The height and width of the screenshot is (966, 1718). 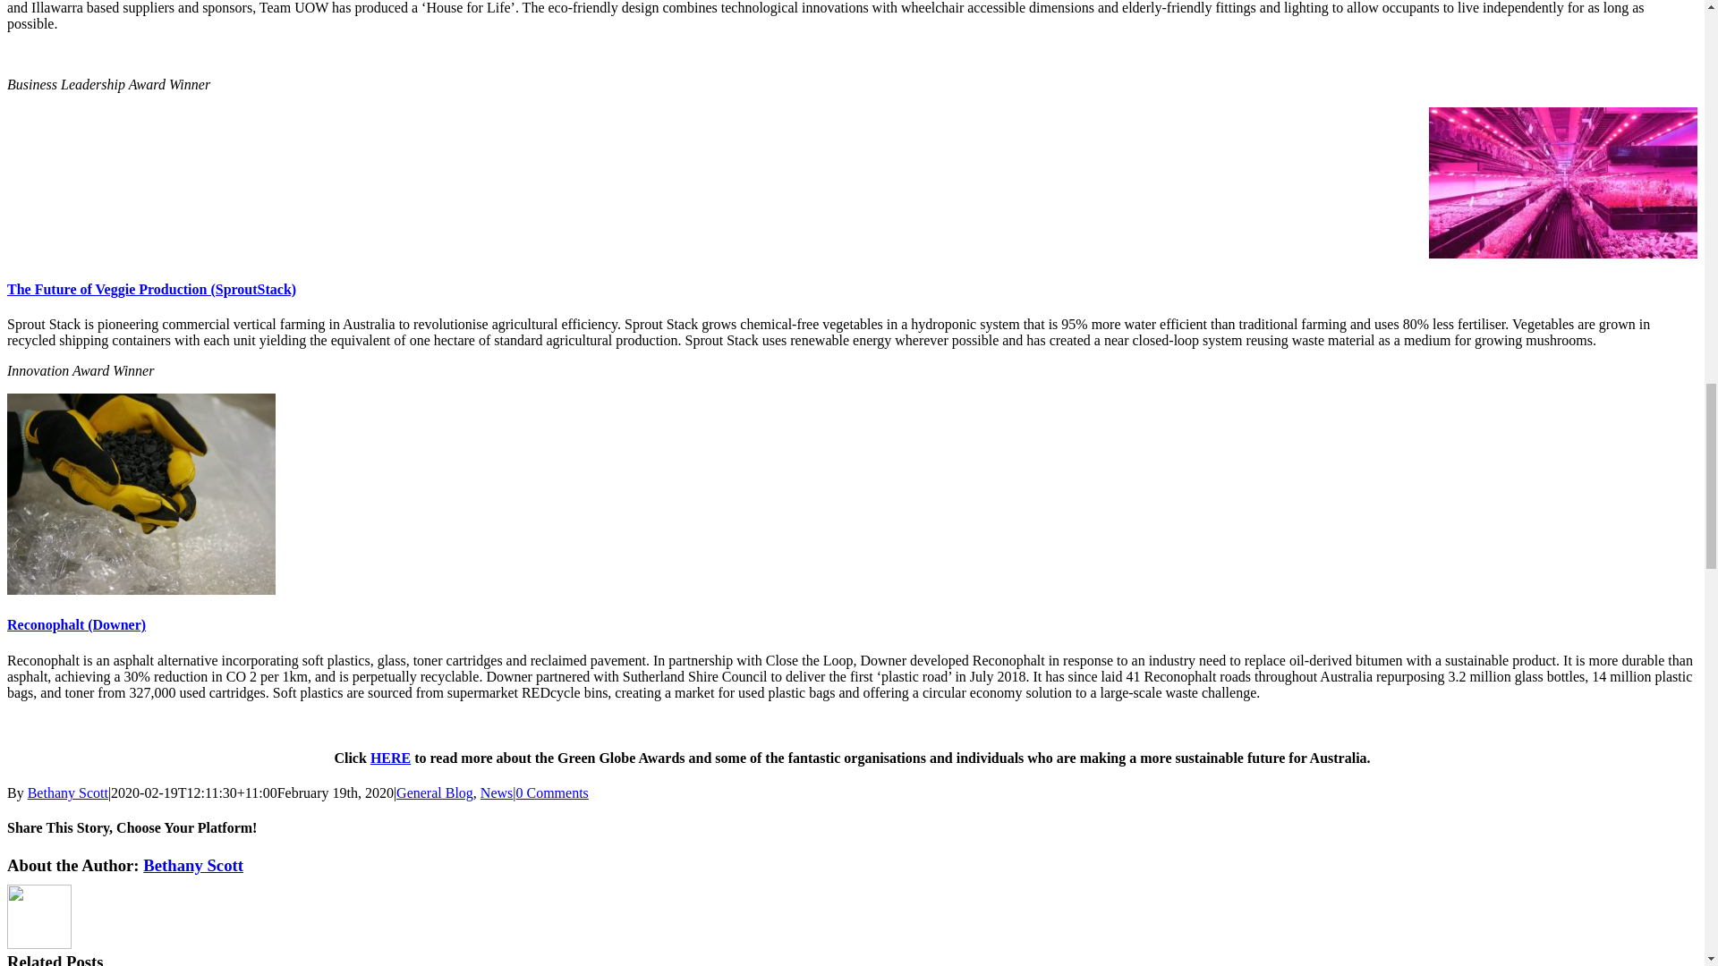 What do you see at coordinates (67, 792) in the screenshot?
I see `Posts by Bethany Scott` at bounding box center [67, 792].